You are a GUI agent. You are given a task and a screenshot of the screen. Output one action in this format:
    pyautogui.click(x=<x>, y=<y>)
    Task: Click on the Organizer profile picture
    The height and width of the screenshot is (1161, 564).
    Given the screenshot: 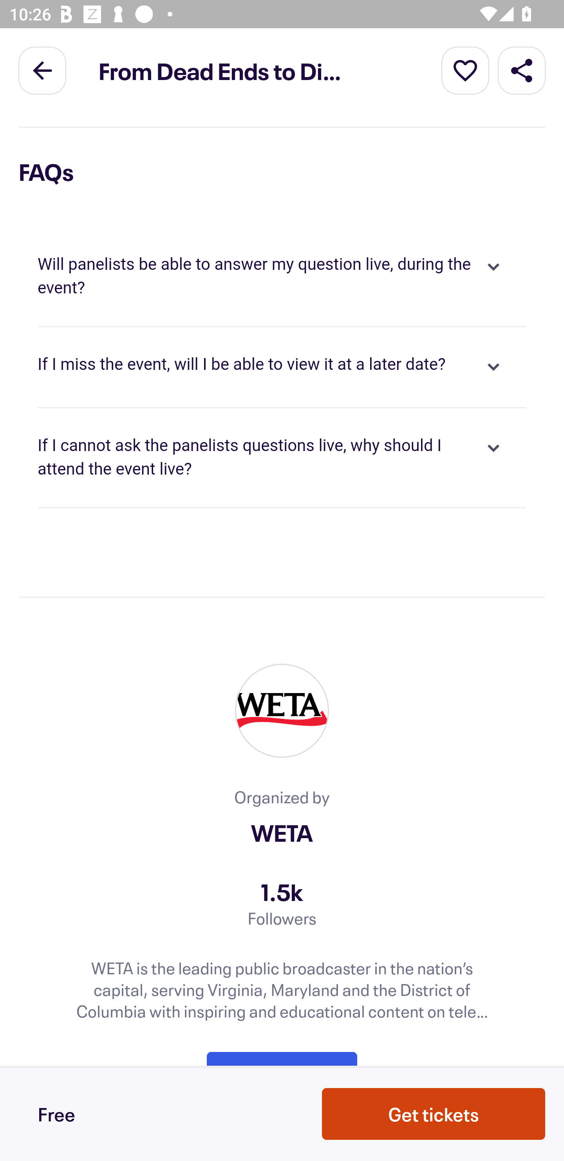 What is the action you would take?
    pyautogui.click(x=282, y=711)
    